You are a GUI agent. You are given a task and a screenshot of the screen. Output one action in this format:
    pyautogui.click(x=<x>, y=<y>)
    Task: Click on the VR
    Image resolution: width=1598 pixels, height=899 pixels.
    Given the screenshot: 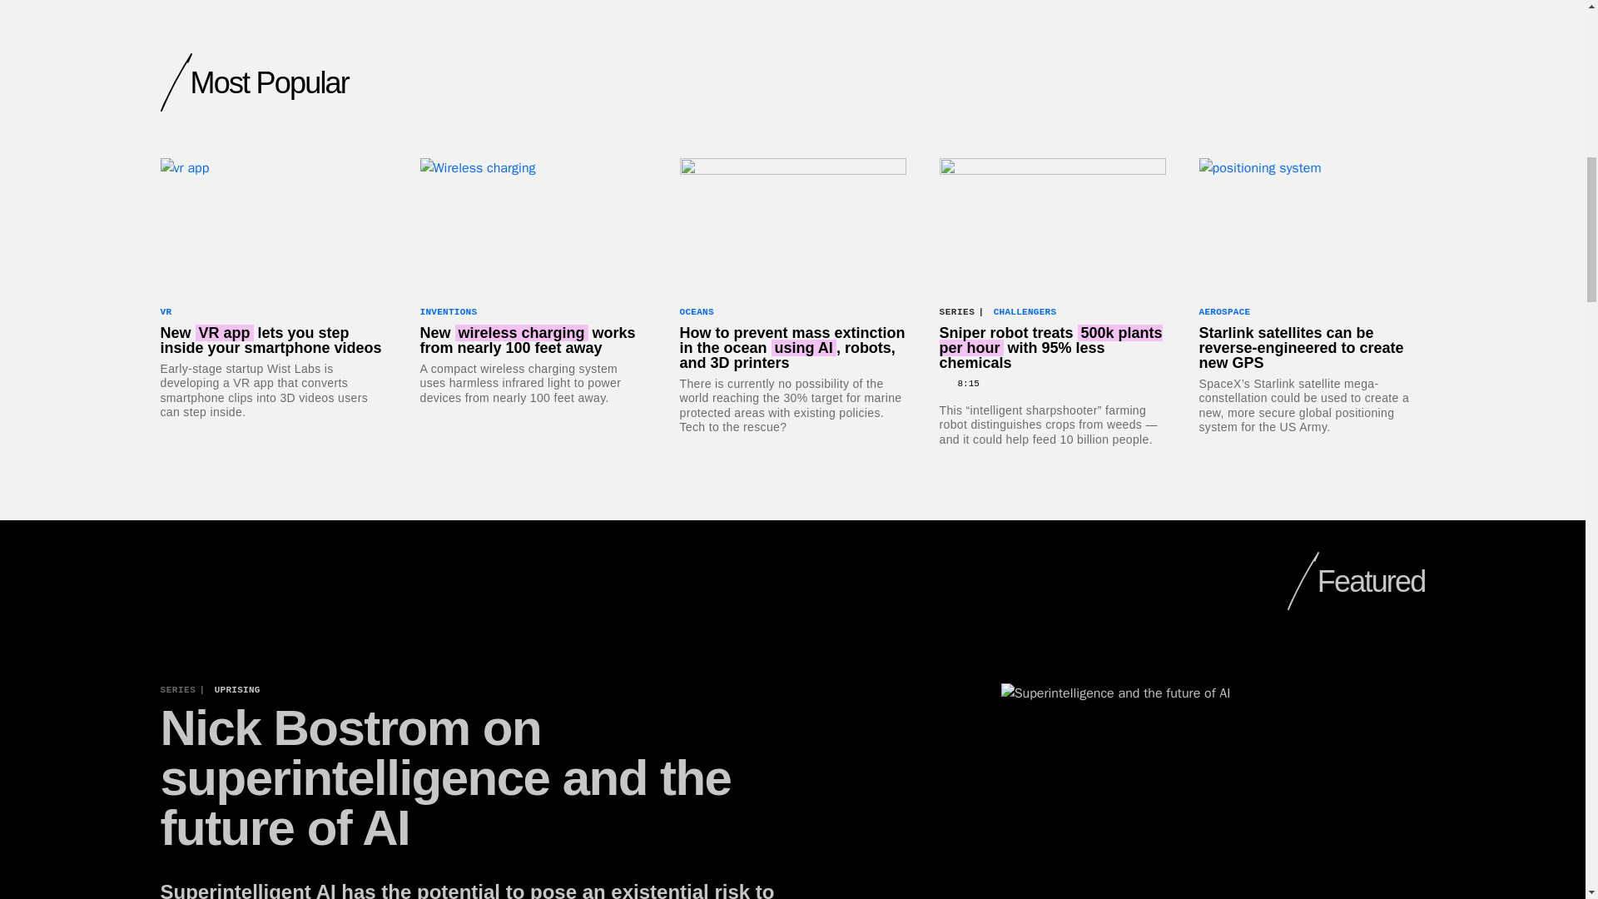 What is the action you would take?
    pyautogui.click(x=165, y=312)
    